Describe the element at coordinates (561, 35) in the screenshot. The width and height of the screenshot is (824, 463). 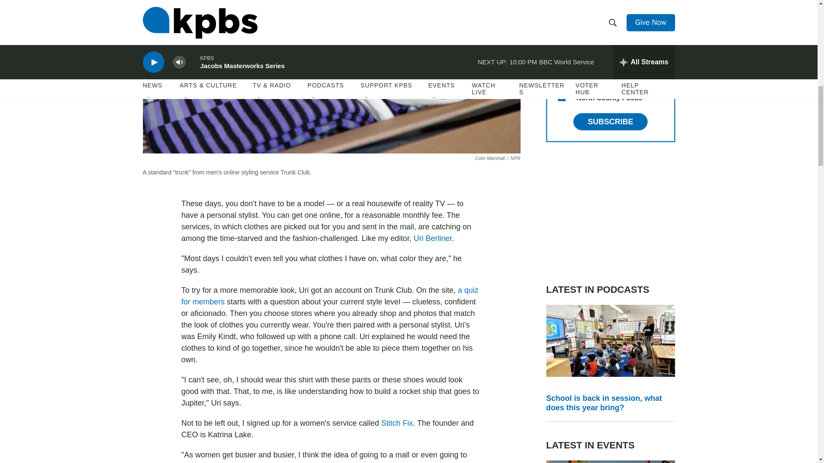
I see `2` at that location.